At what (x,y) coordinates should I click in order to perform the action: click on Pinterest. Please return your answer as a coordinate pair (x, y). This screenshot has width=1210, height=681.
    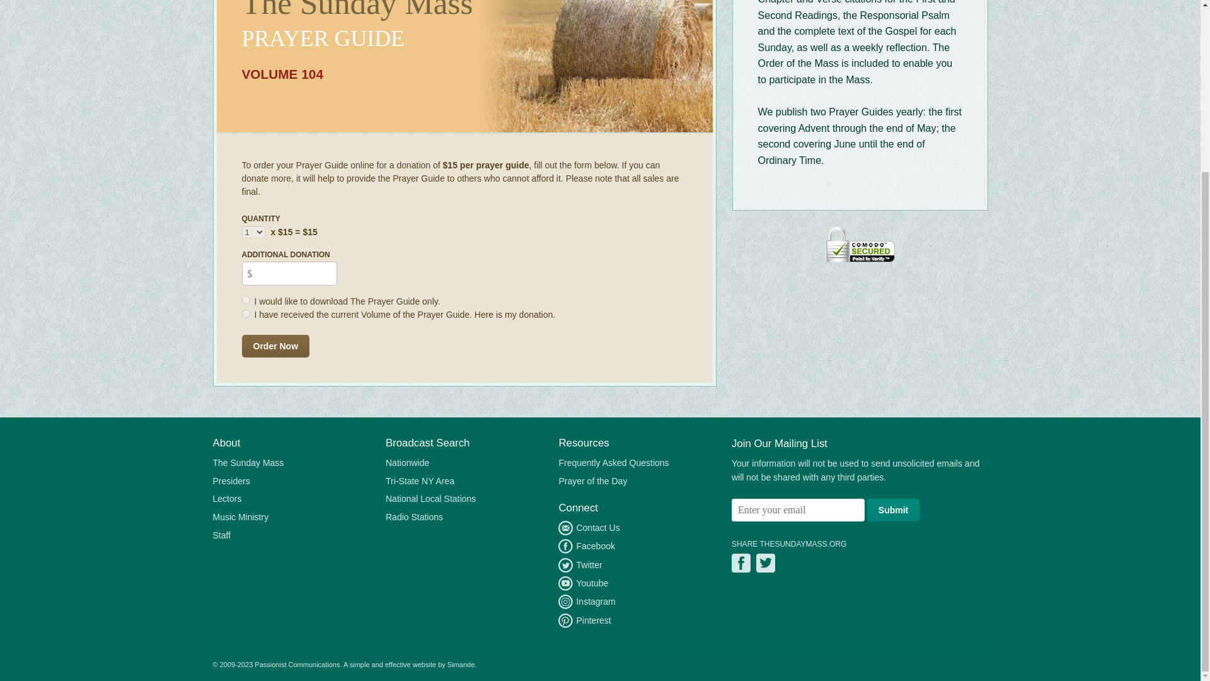
    Looking at the image, I should click on (584, 620).